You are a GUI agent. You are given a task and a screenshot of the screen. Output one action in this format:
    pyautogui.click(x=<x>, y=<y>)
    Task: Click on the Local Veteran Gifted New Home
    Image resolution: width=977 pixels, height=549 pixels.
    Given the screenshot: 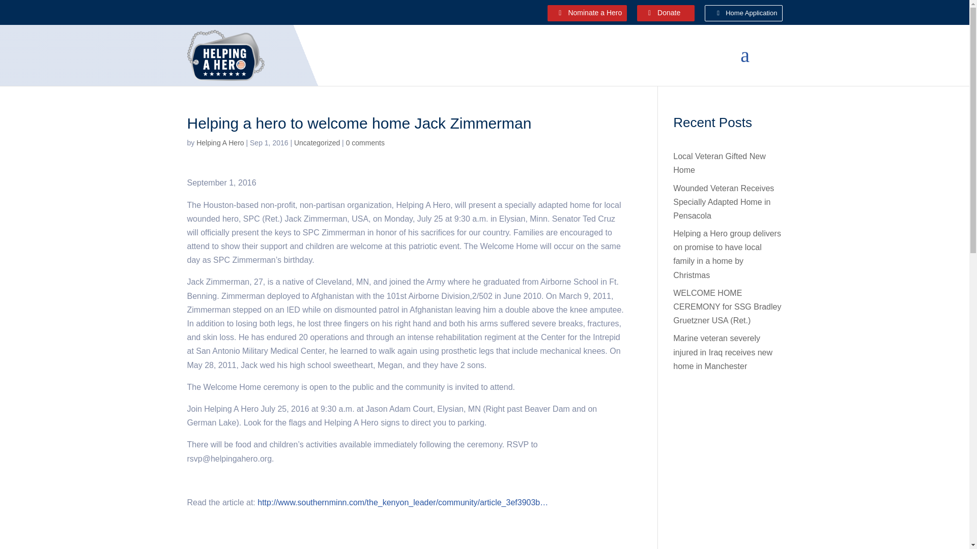 What is the action you would take?
    pyautogui.click(x=719, y=163)
    